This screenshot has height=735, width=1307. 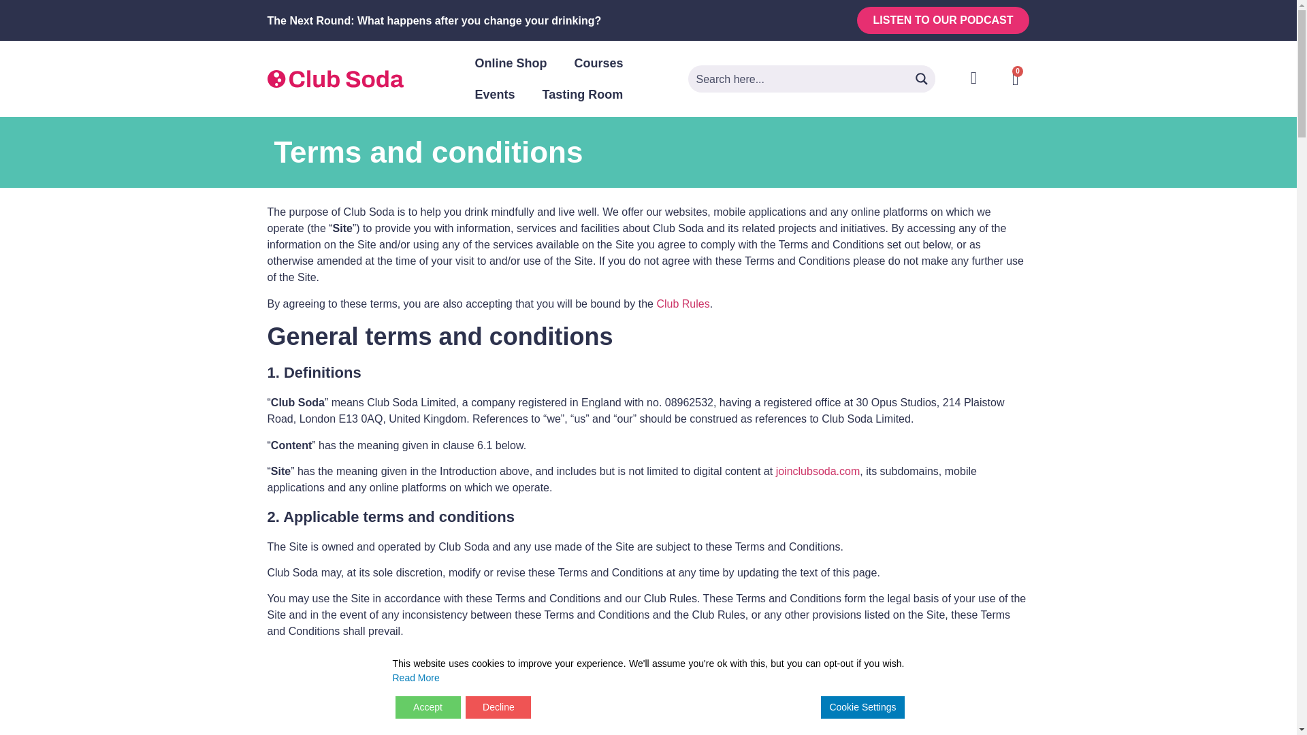 I want to click on Events, so click(x=495, y=94).